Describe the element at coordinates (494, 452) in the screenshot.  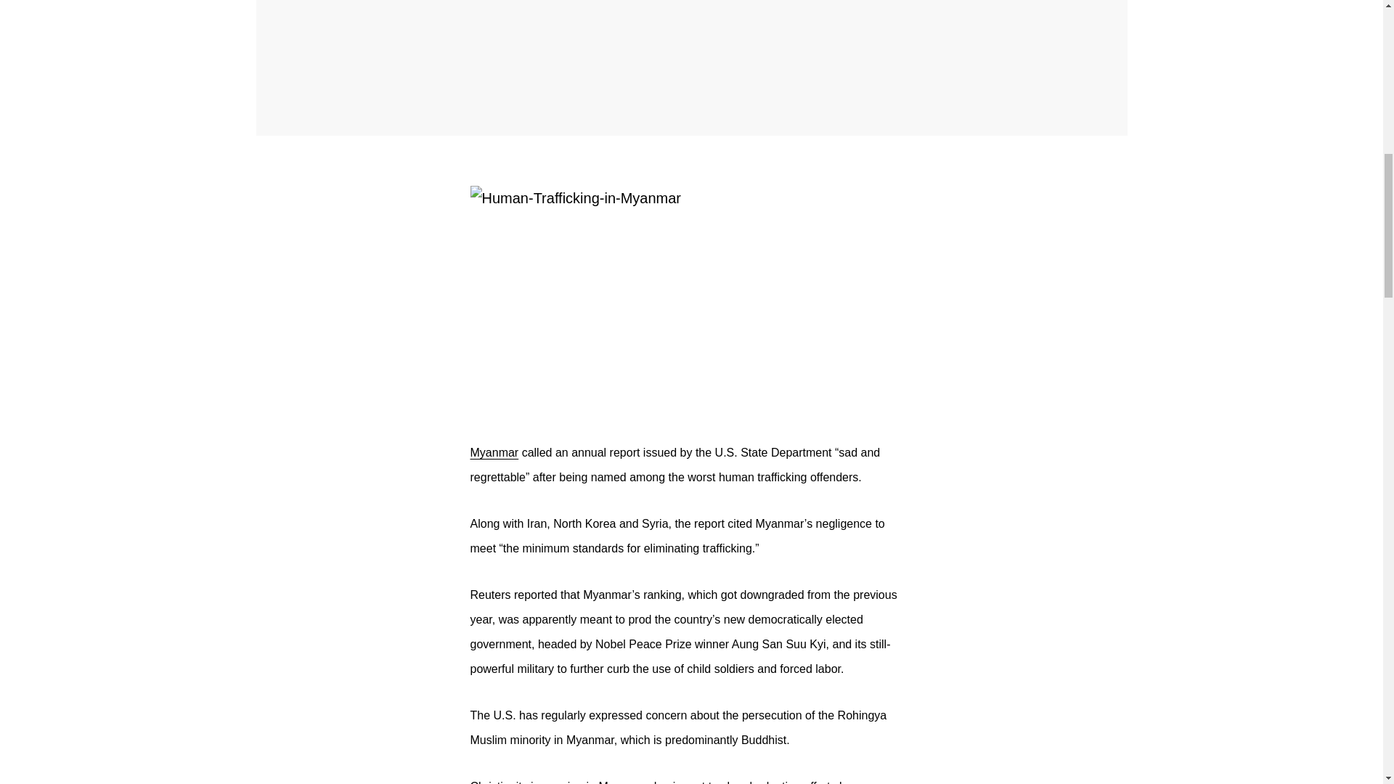
I see `Myanmar` at that location.